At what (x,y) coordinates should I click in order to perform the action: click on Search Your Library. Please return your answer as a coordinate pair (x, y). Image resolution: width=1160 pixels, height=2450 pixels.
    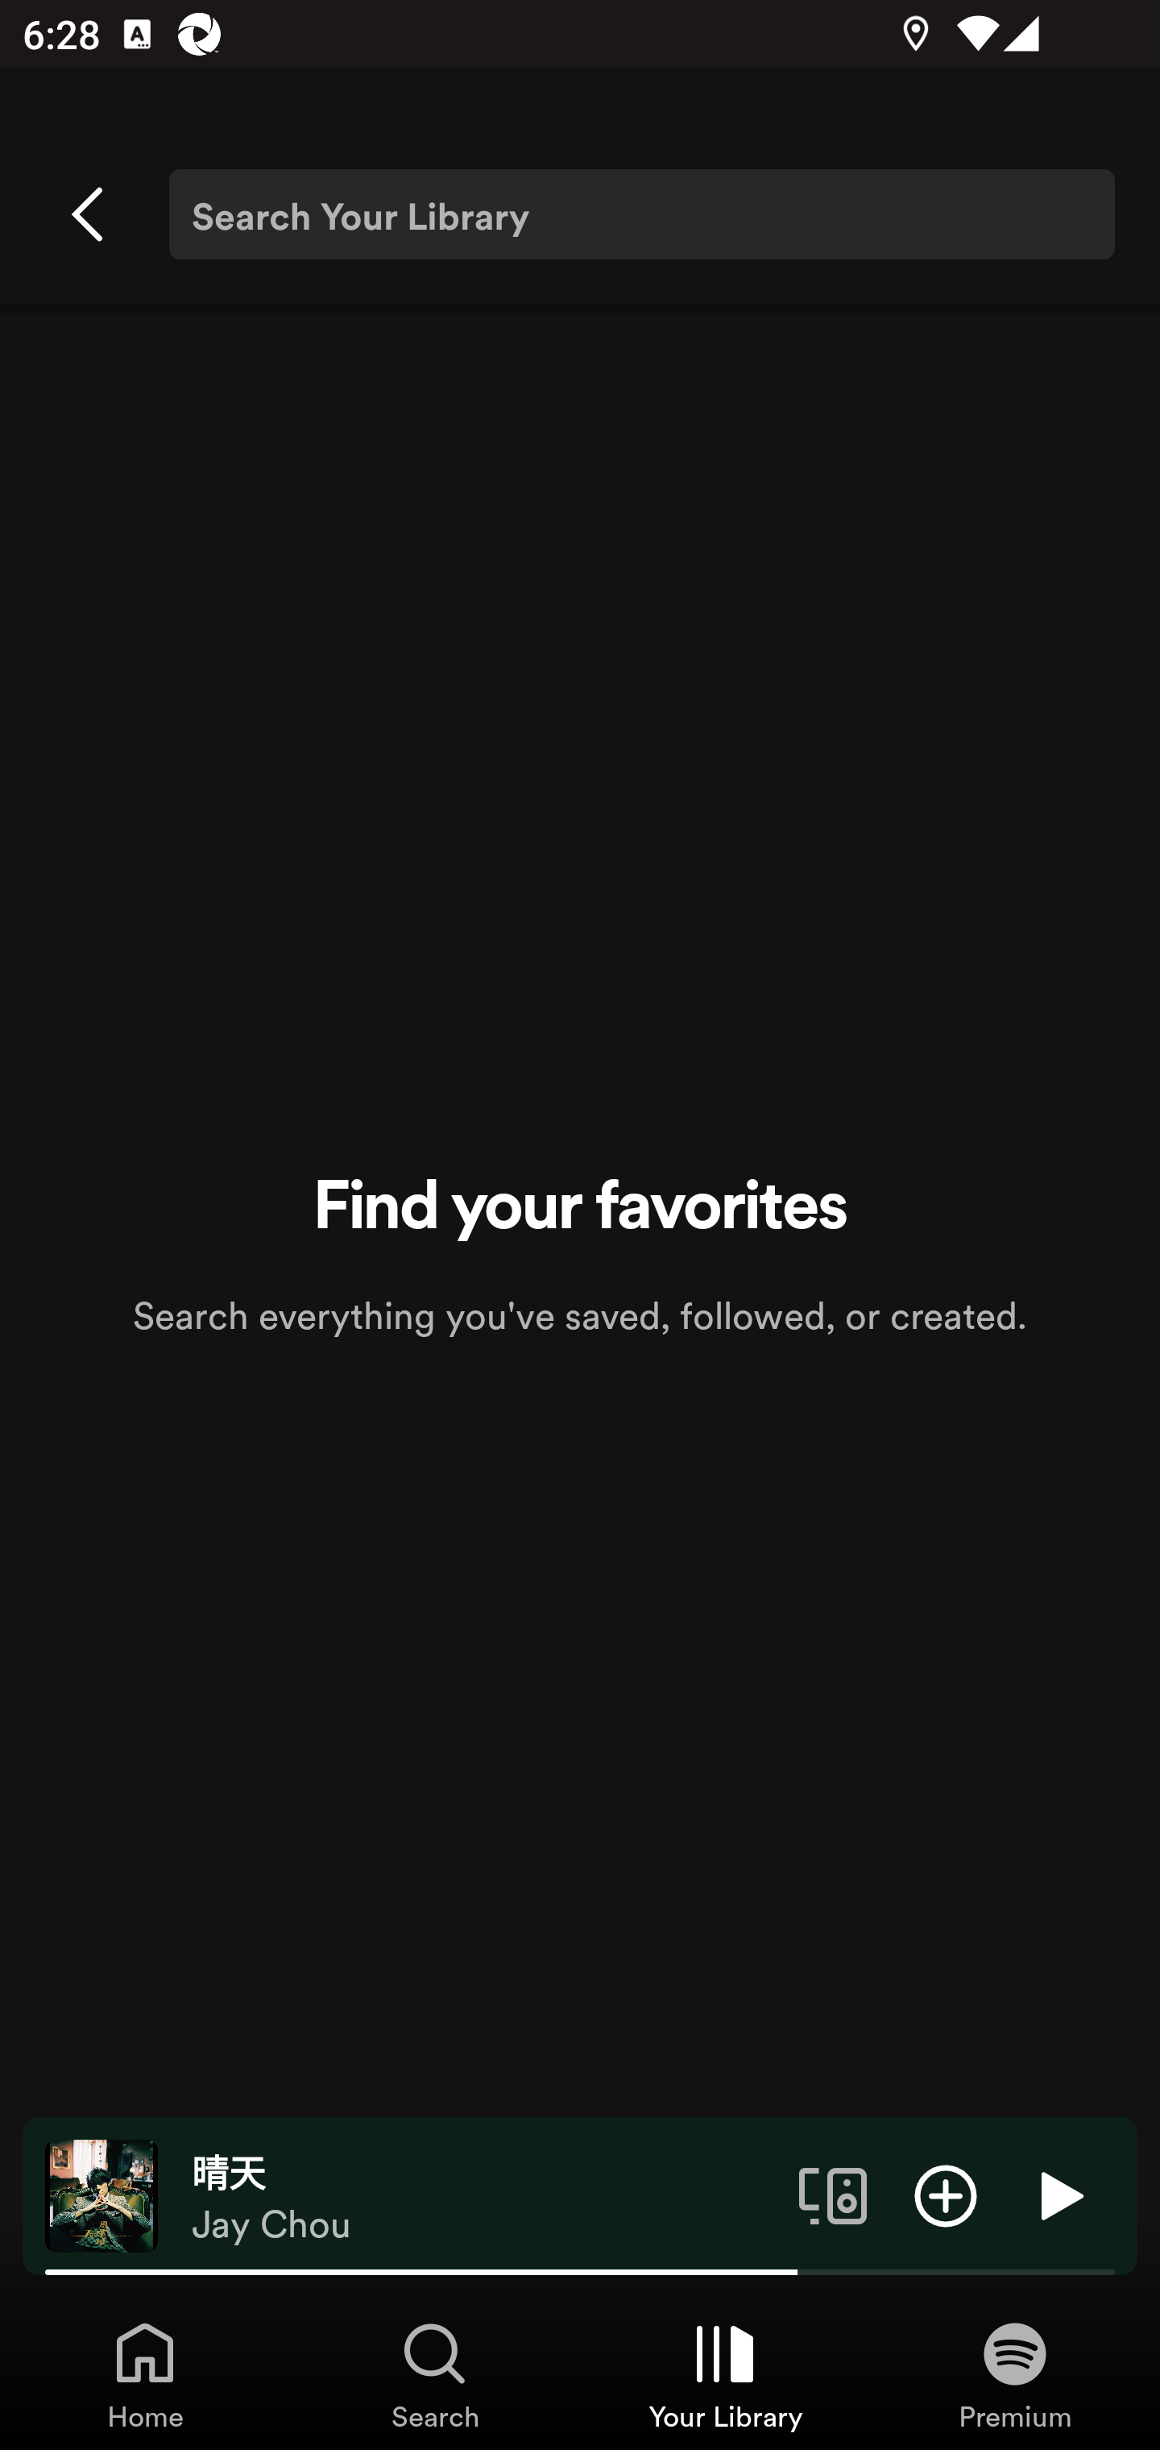
    Looking at the image, I should click on (641, 214).